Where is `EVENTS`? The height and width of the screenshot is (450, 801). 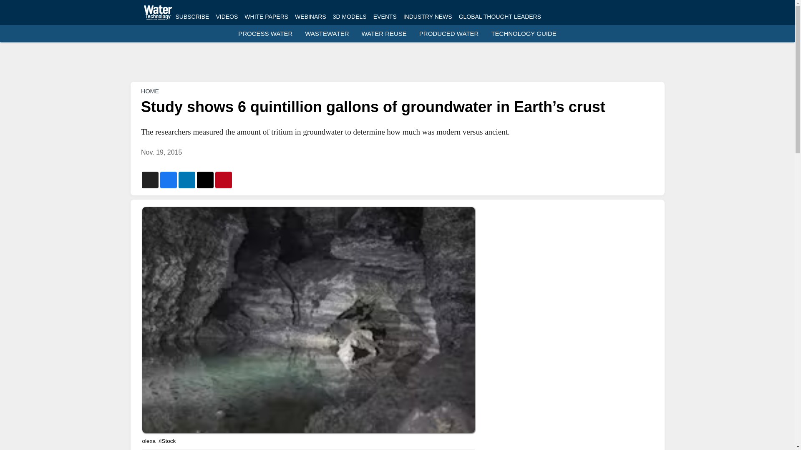 EVENTS is located at coordinates (385, 17).